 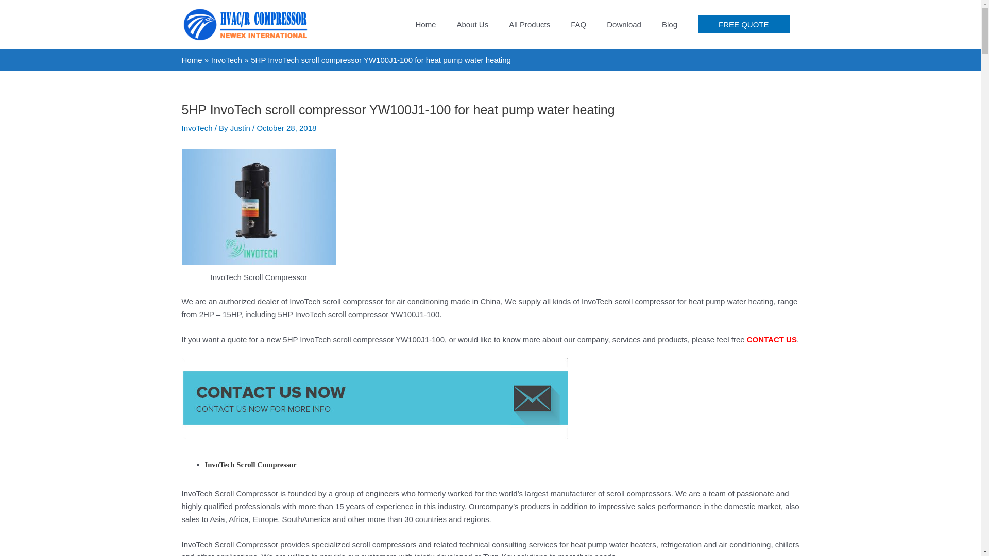 What do you see at coordinates (624, 25) in the screenshot?
I see `Download` at bounding box center [624, 25].